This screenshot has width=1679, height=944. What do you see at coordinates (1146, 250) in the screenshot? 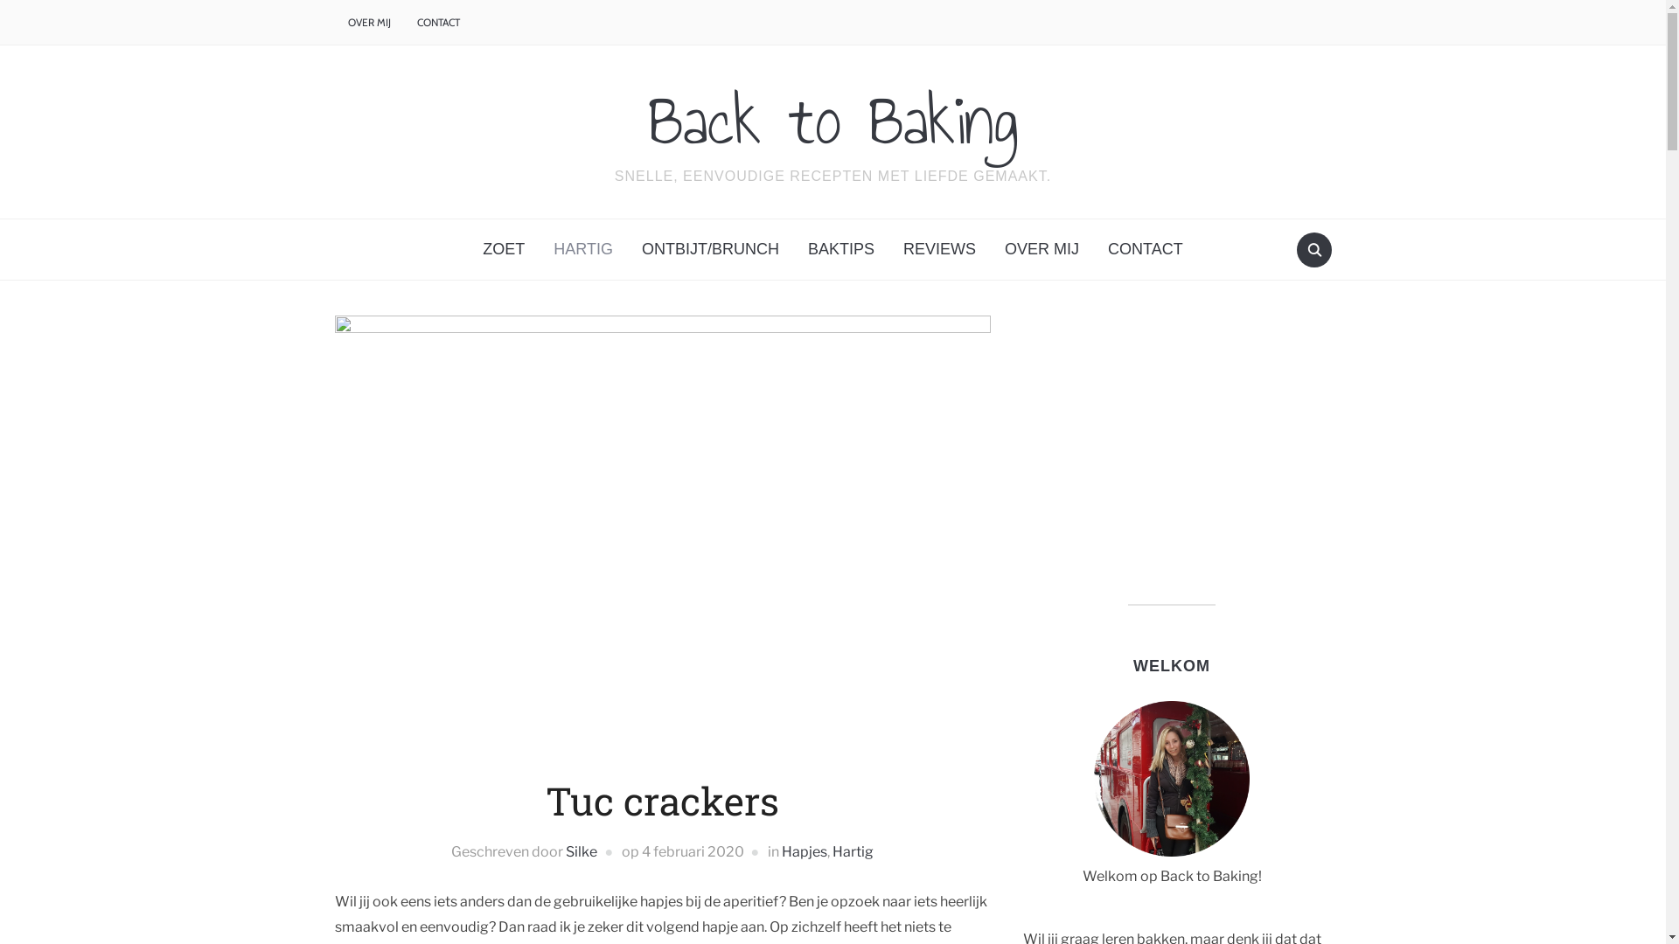
I see `CONTACT` at bounding box center [1146, 250].